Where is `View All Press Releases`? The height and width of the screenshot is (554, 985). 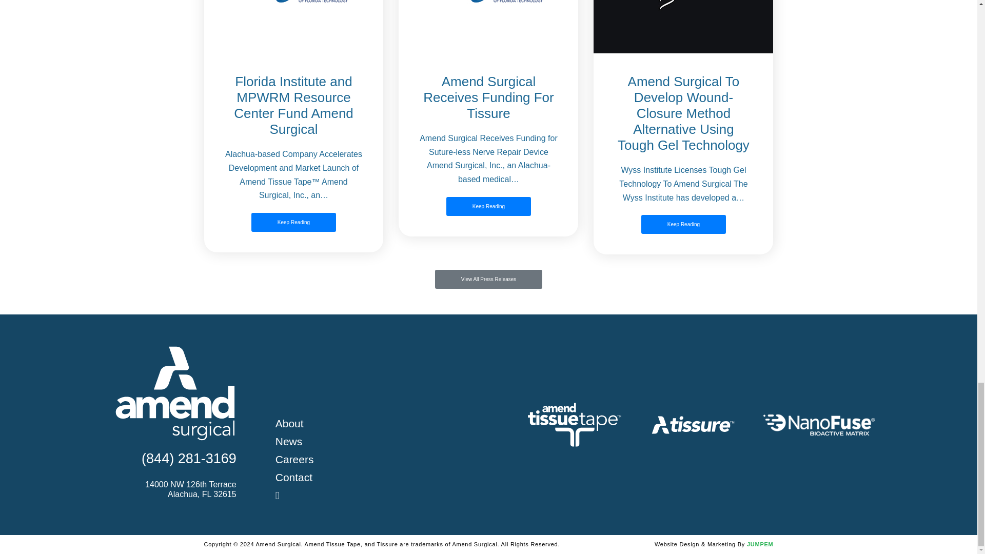 View All Press Releases is located at coordinates (488, 279).